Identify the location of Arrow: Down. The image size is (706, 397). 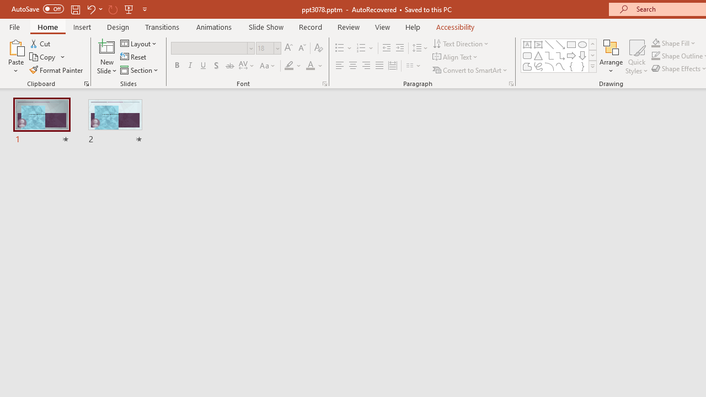
(582, 55).